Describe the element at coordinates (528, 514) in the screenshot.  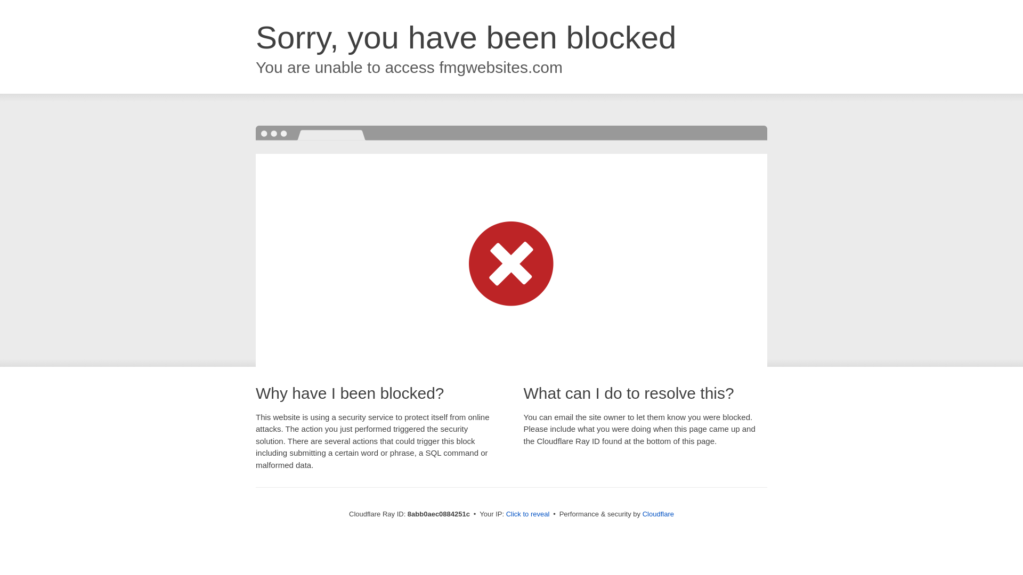
I see `Click to reveal` at that location.